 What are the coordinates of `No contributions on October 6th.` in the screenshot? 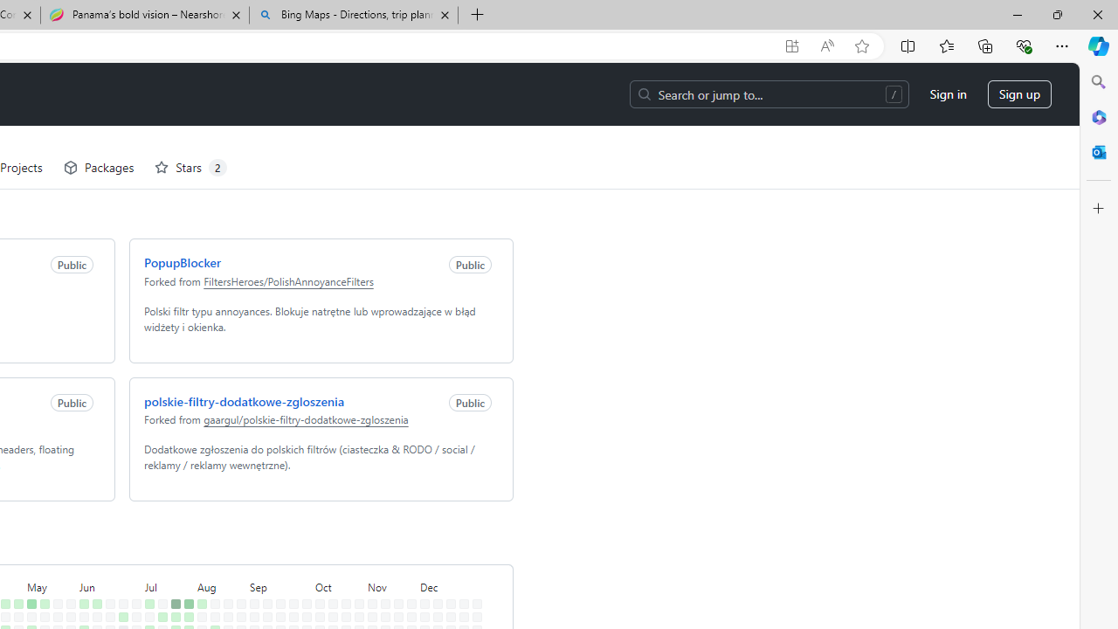 It's located at (316, 541).